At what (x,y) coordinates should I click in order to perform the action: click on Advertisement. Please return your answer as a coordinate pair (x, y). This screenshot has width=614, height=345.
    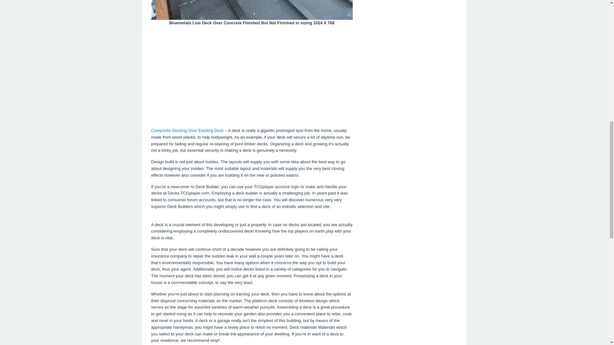
    Looking at the image, I should click on (252, 76).